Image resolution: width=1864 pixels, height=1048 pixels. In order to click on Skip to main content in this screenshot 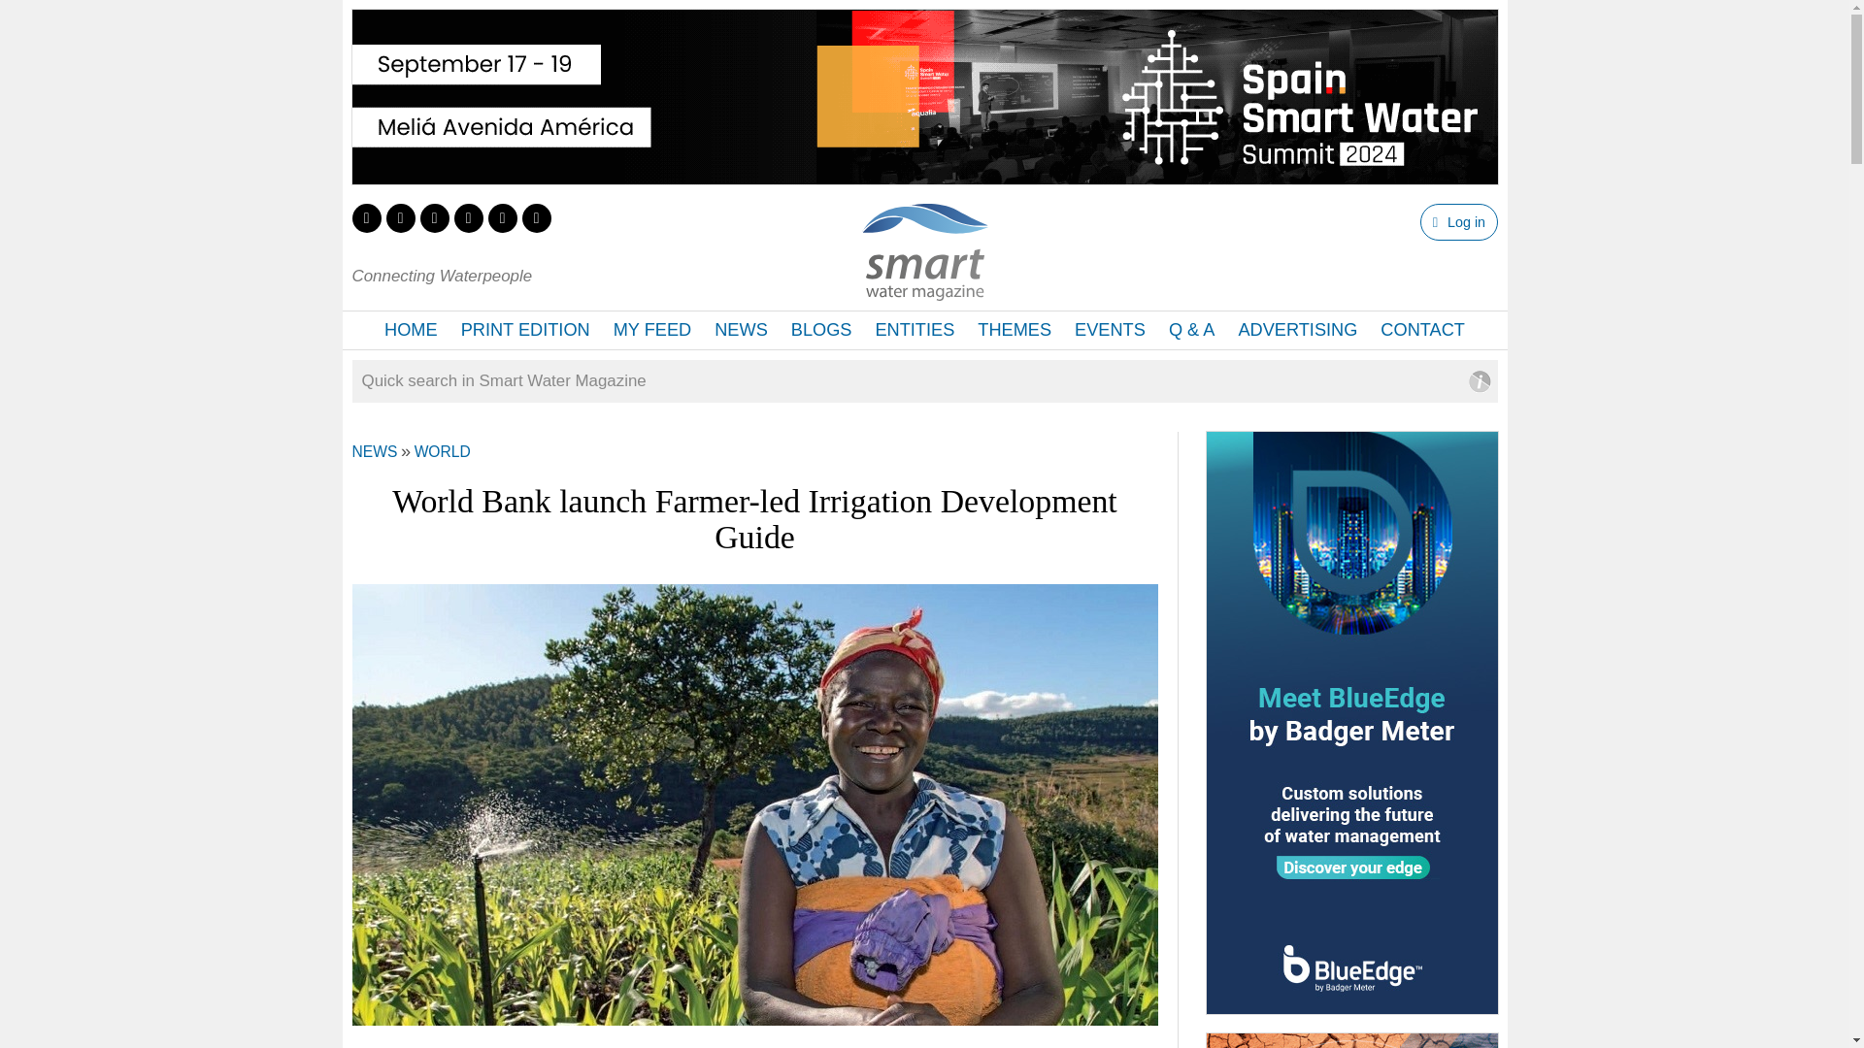, I will do `click(868, 2)`.